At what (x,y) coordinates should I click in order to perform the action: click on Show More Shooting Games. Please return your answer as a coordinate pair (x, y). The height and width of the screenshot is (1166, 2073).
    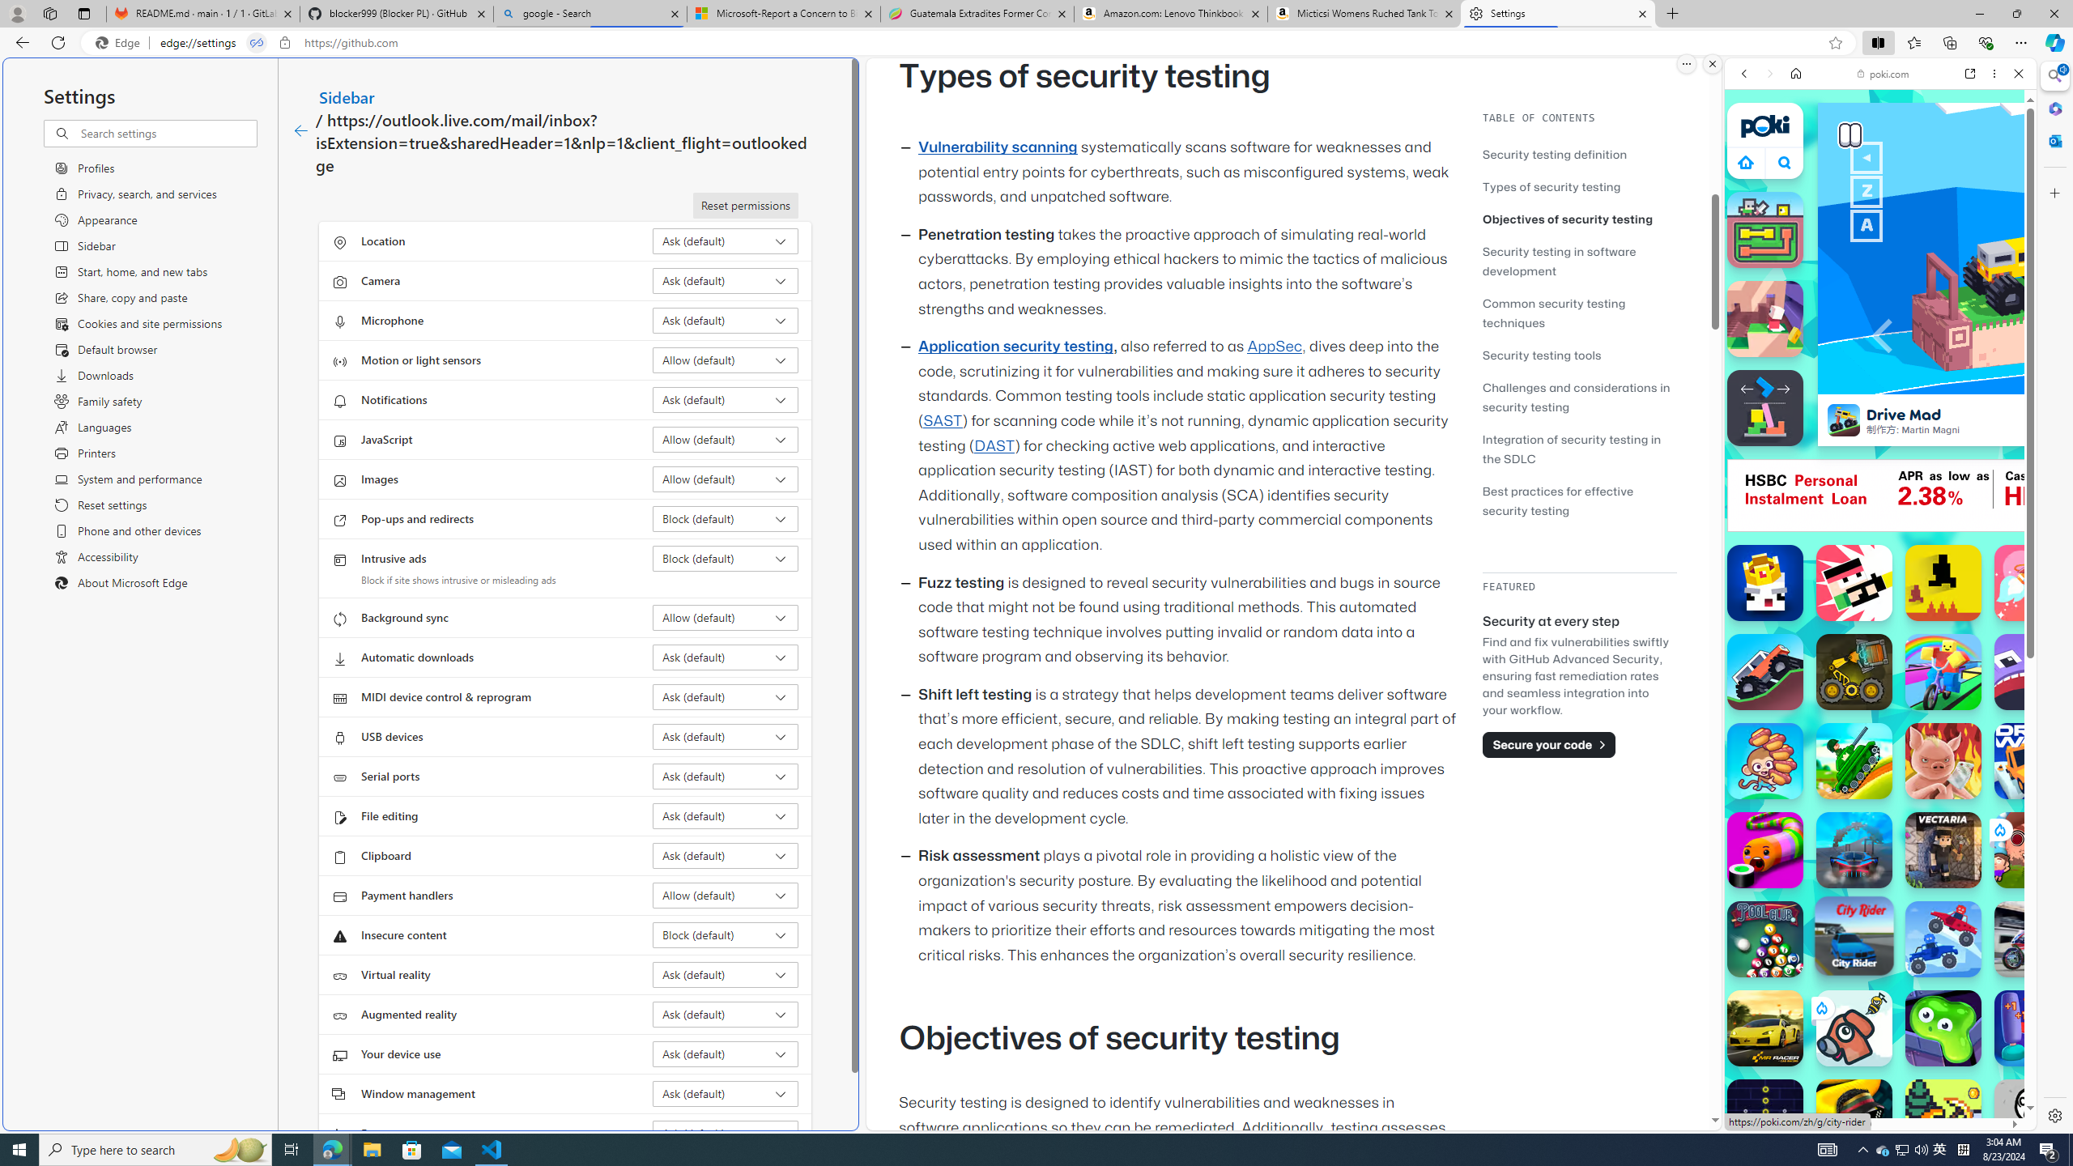
    Looking at the image, I should click on (1979, 422).